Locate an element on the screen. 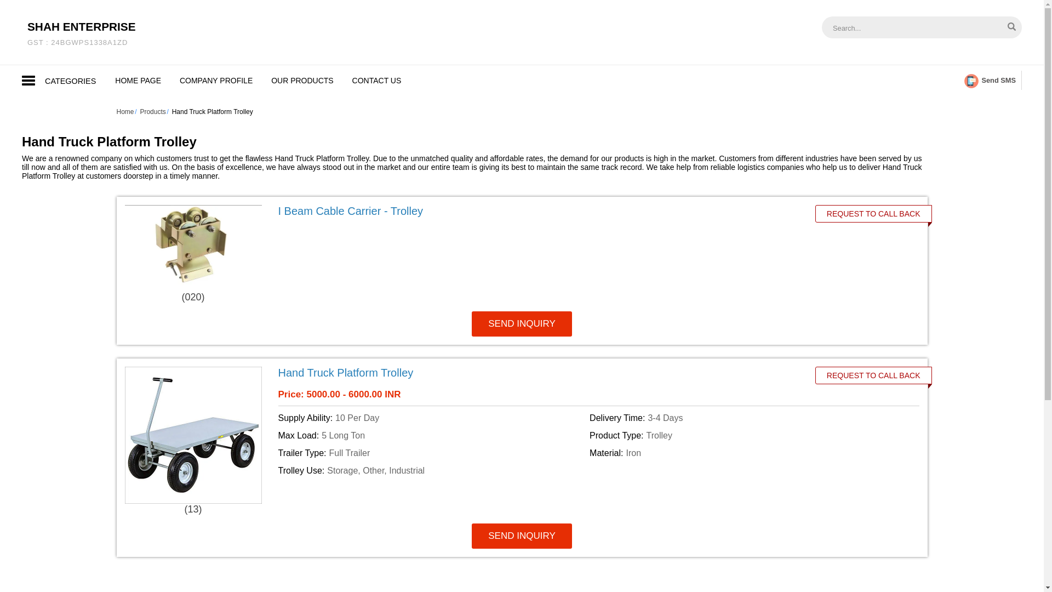 The image size is (1052, 592). Send SMS is located at coordinates (990, 80).